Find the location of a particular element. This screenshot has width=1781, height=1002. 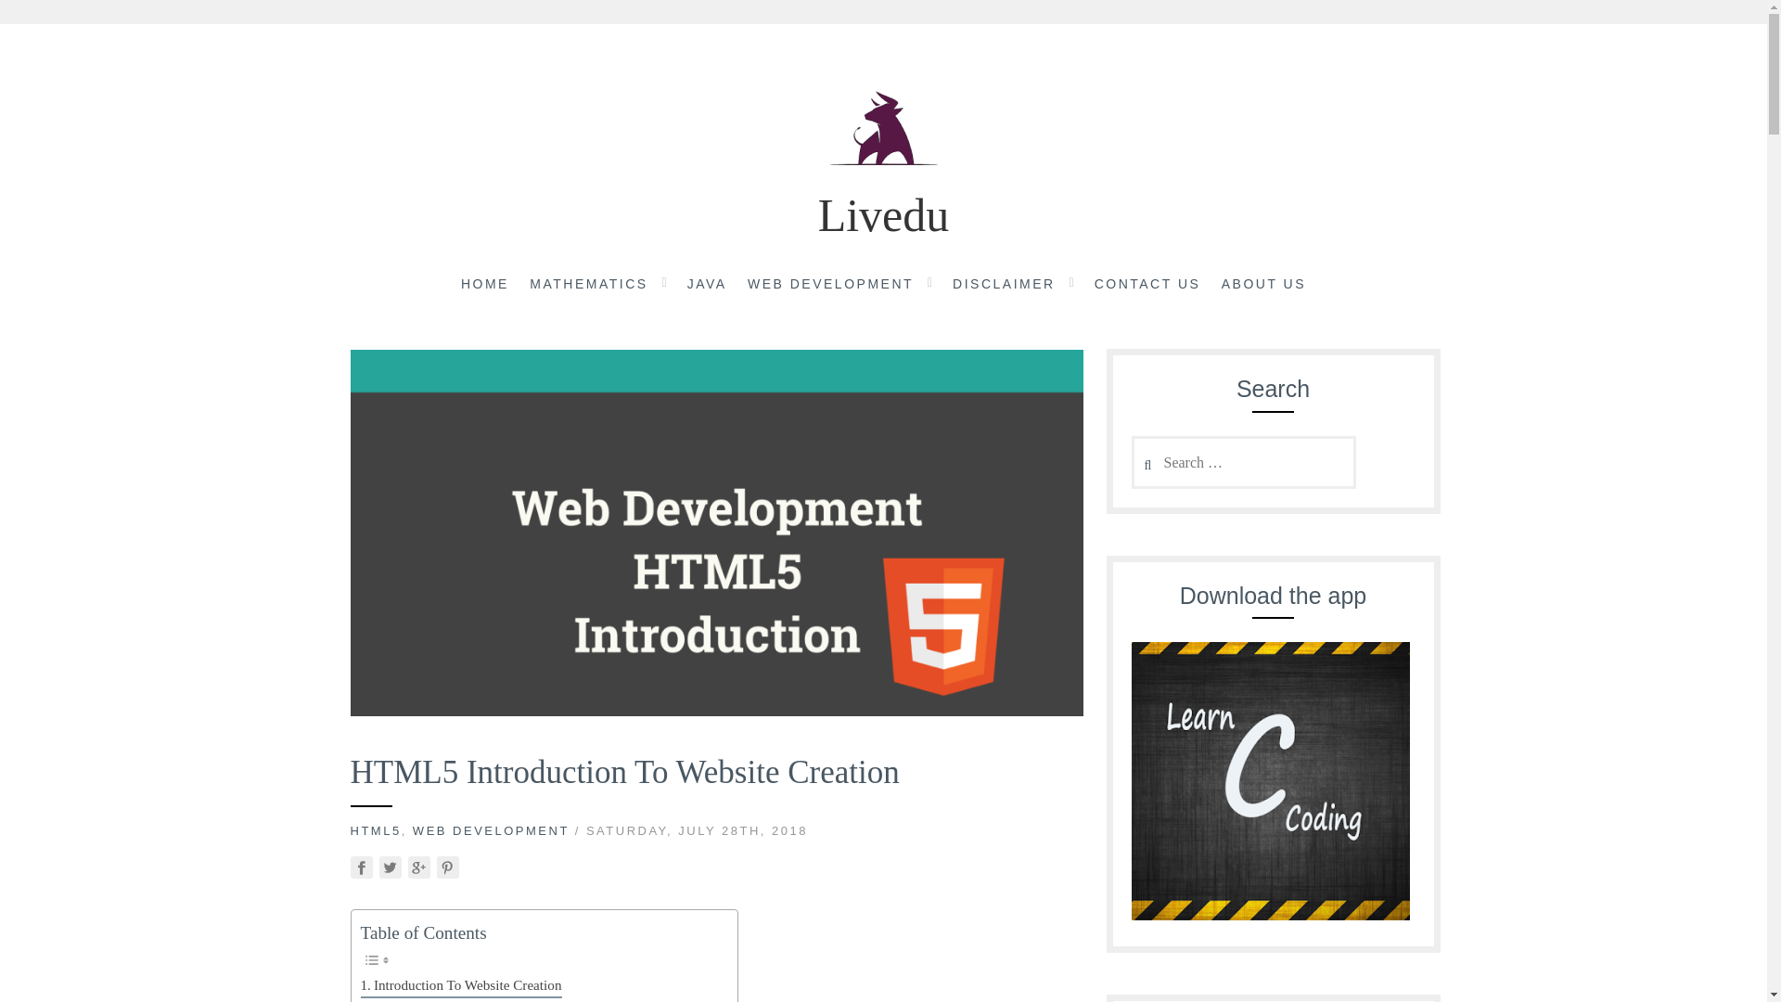

MATHEMATICS is located at coordinates (588, 285).